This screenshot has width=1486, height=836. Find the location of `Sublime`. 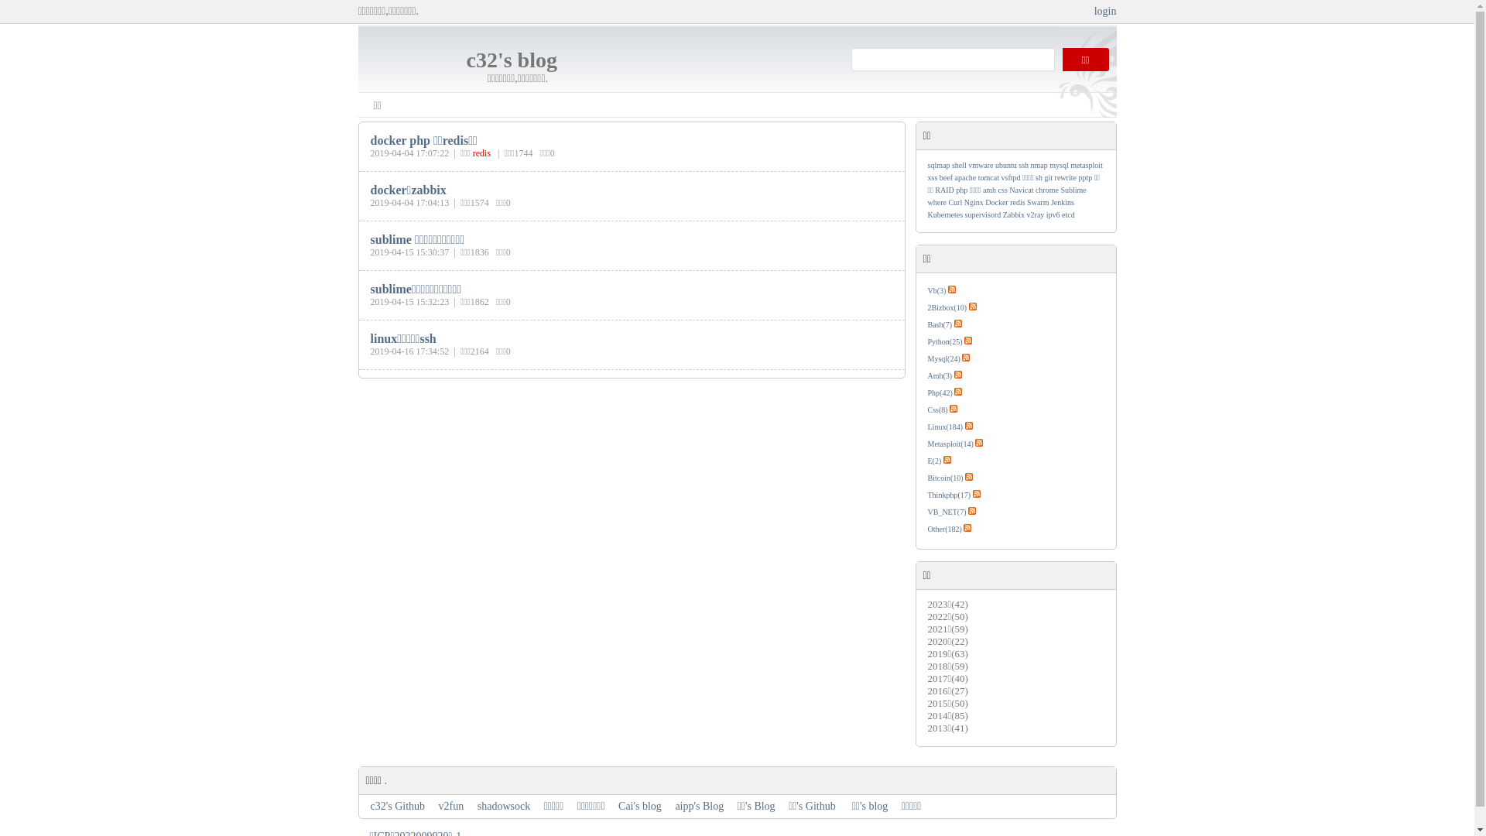

Sublime is located at coordinates (1073, 190).